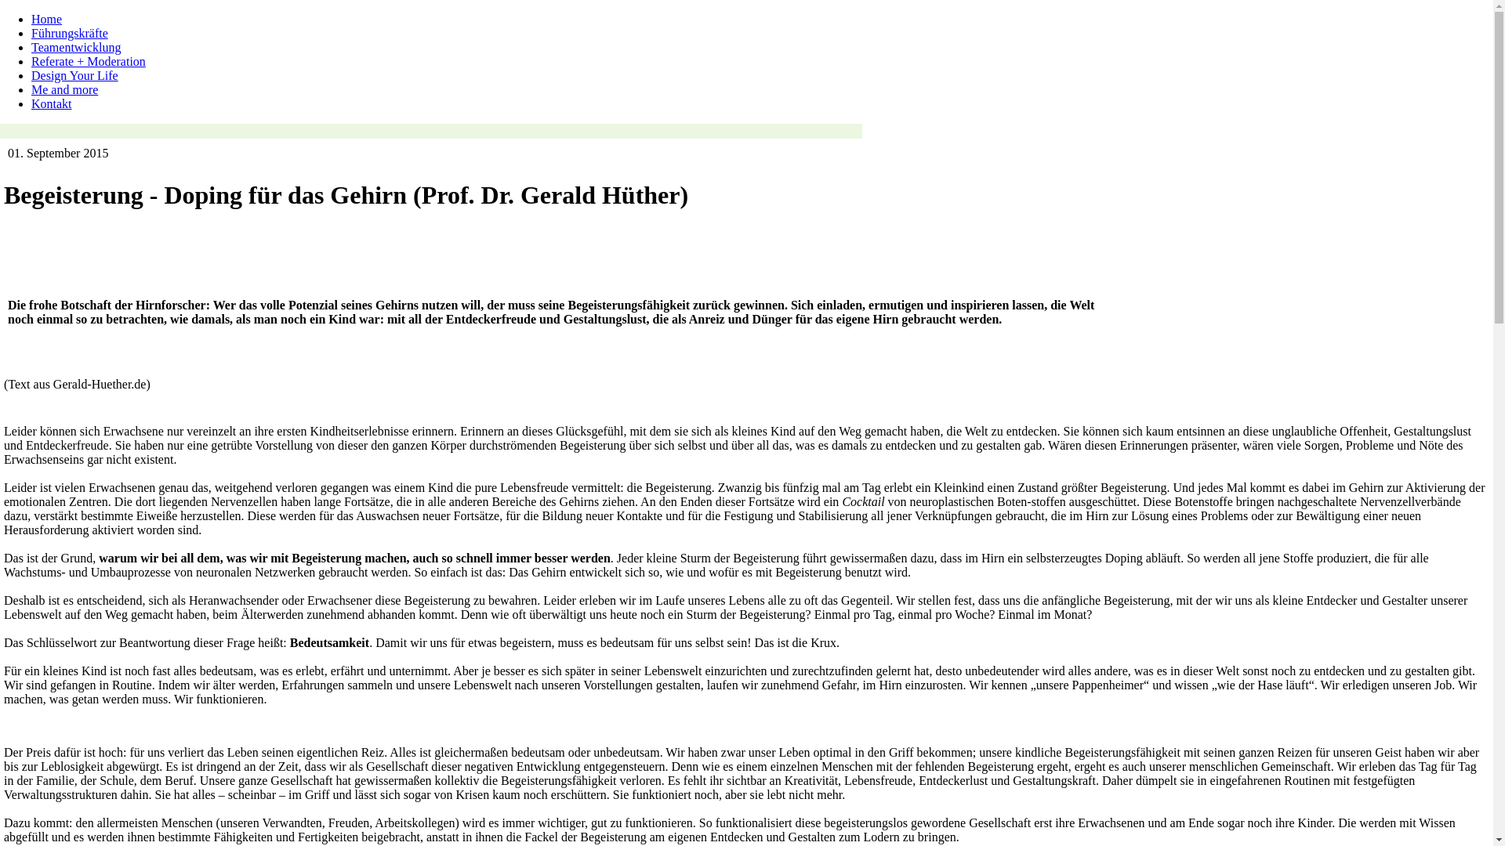 This screenshot has height=846, width=1505. What do you see at coordinates (75, 75) in the screenshot?
I see `Design Your Life` at bounding box center [75, 75].